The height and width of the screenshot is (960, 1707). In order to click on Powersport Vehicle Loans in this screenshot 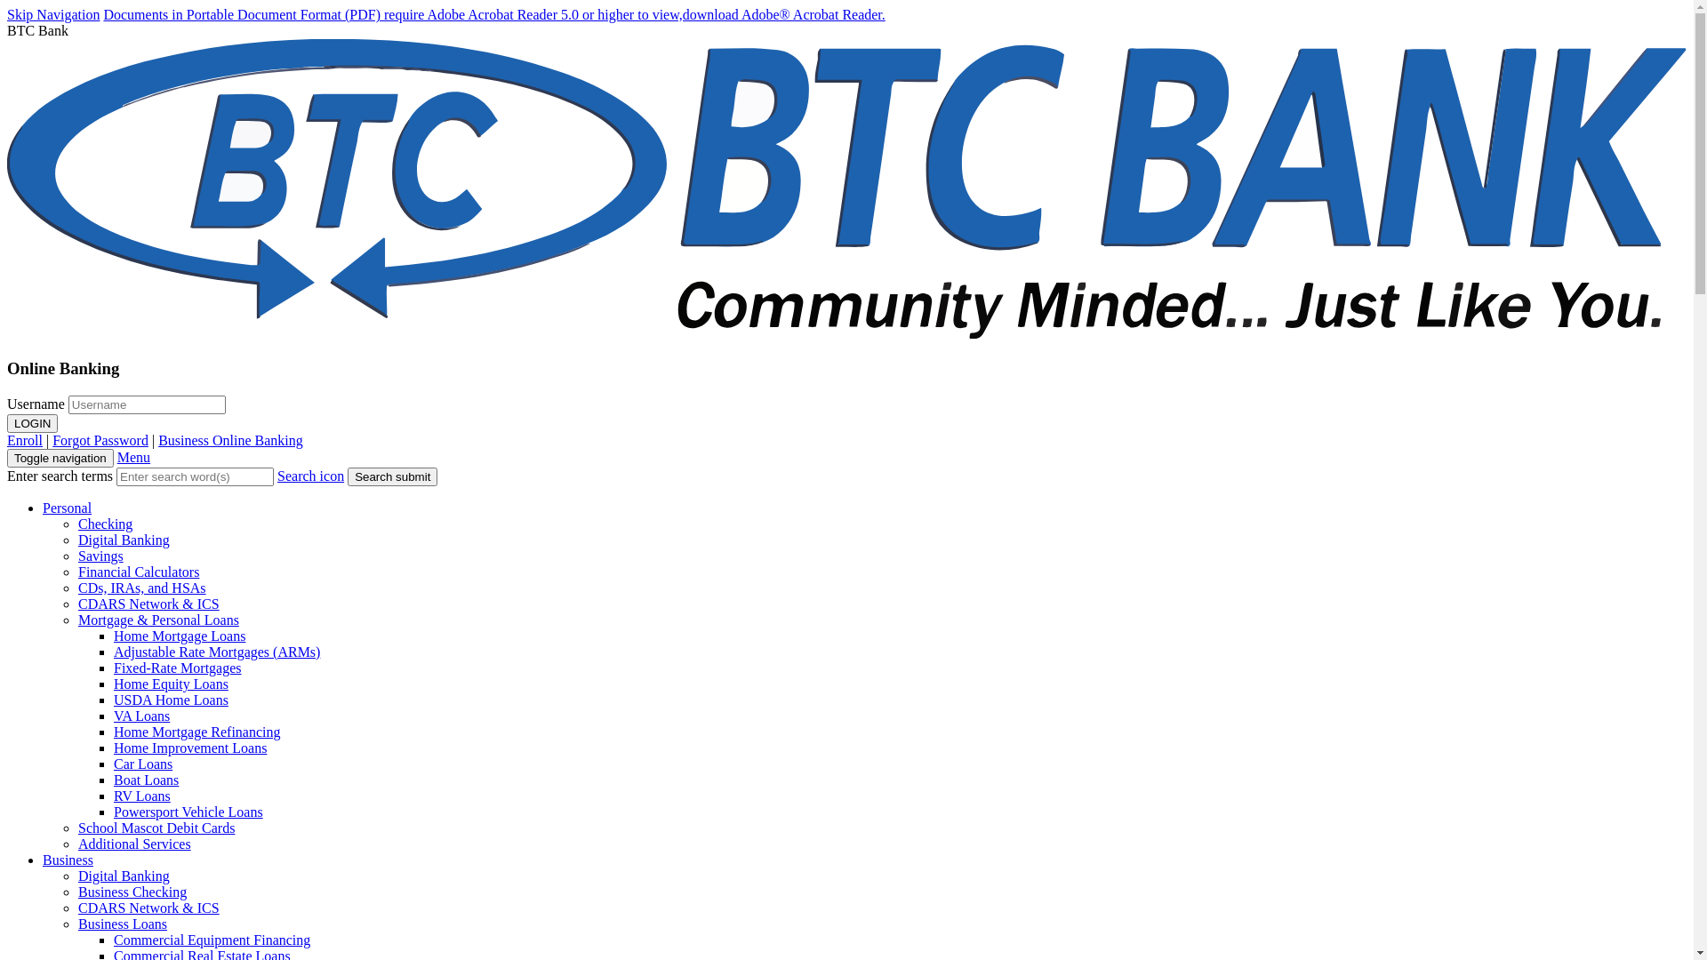, I will do `click(188, 812)`.